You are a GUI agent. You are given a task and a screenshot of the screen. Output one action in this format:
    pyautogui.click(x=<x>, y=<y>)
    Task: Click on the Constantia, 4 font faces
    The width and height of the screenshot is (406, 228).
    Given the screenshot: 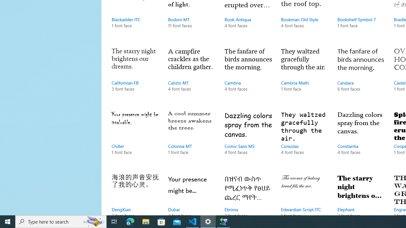 What is the action you would take?
    pyautogui.click(x=361, y=139)
    